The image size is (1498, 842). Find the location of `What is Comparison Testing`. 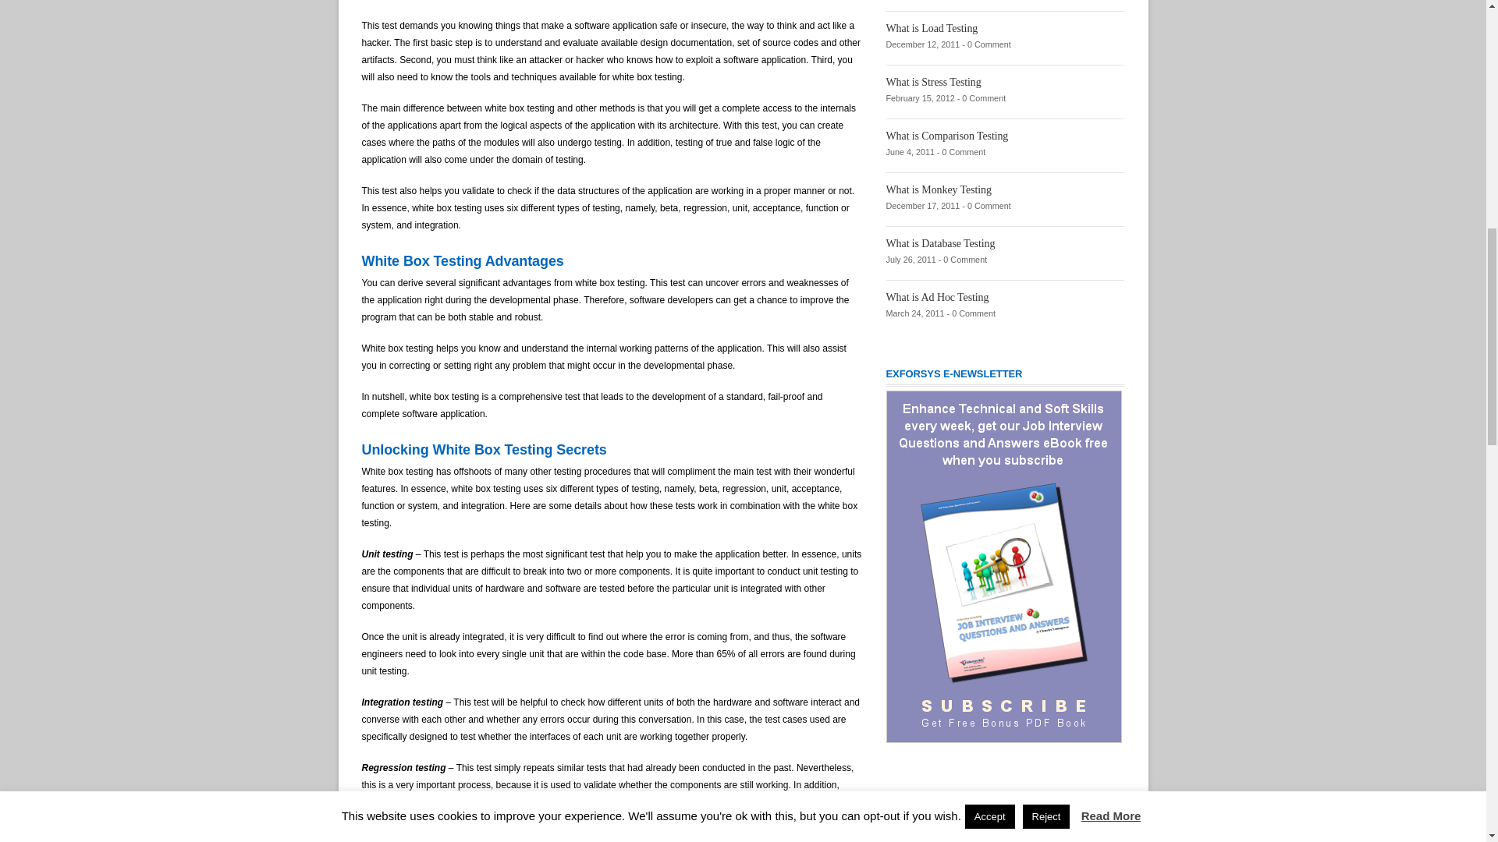

What is Comparison Testing is located at coordinates (947, 136).